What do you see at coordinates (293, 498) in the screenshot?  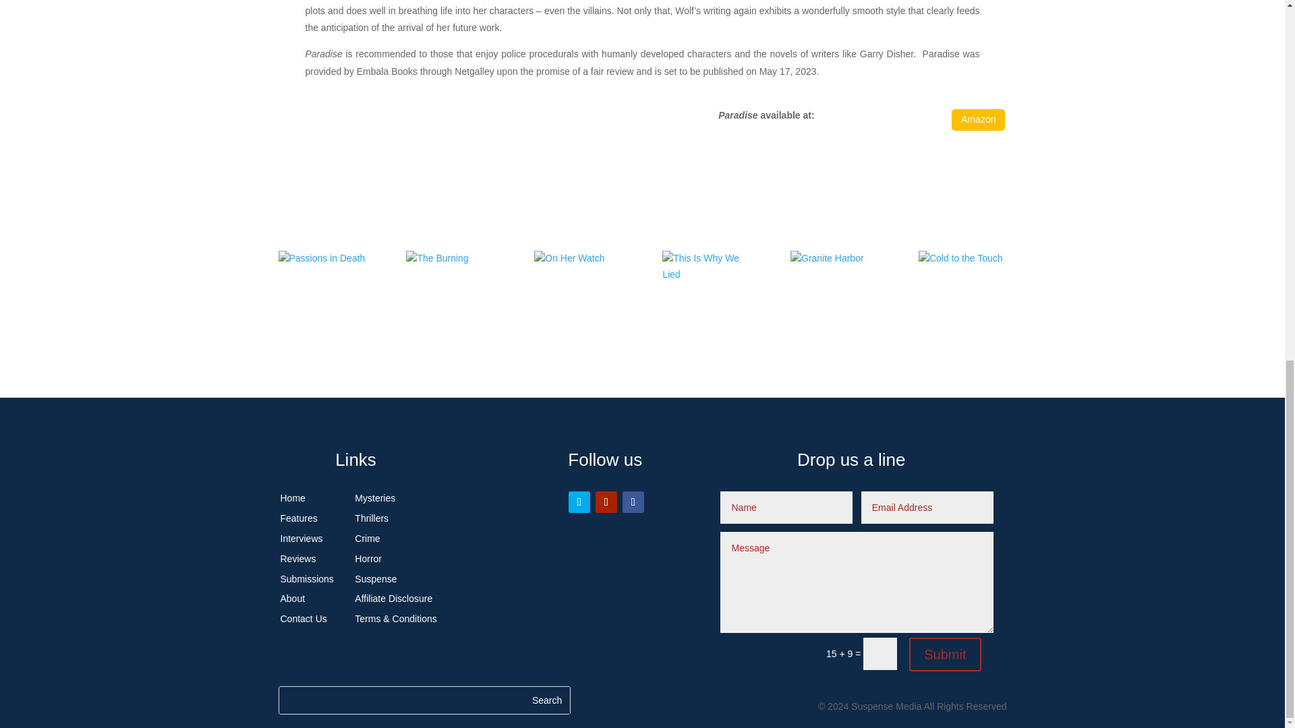 I see `Home` at bounding box center [293, 498].